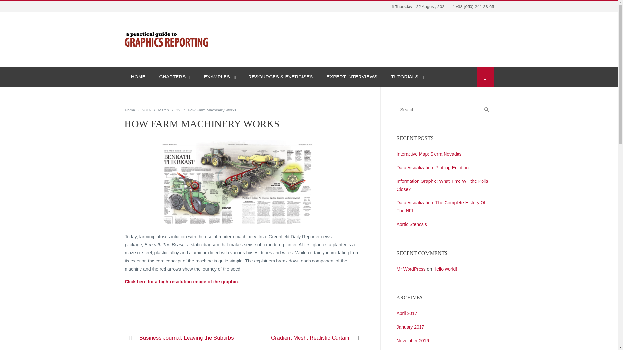 Image resolution: width=623 pixels, height=350 pixels. I want to click on Interactive Map: Sierra Nevadas, so click(429, 154).